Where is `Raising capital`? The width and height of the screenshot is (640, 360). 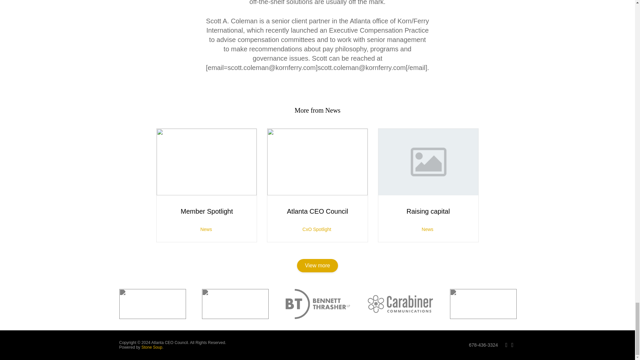 Raising capital is located at coordinates (428, 211).